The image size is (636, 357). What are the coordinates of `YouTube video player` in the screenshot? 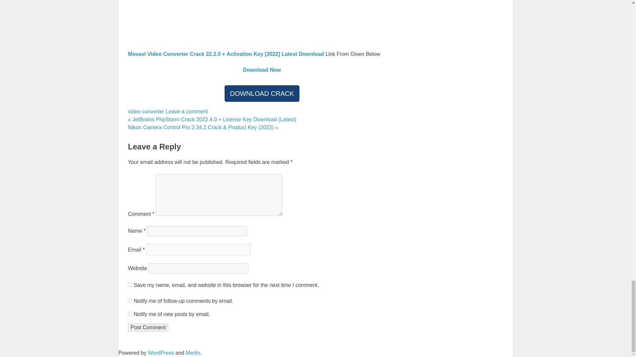 It's located at (262, 20).